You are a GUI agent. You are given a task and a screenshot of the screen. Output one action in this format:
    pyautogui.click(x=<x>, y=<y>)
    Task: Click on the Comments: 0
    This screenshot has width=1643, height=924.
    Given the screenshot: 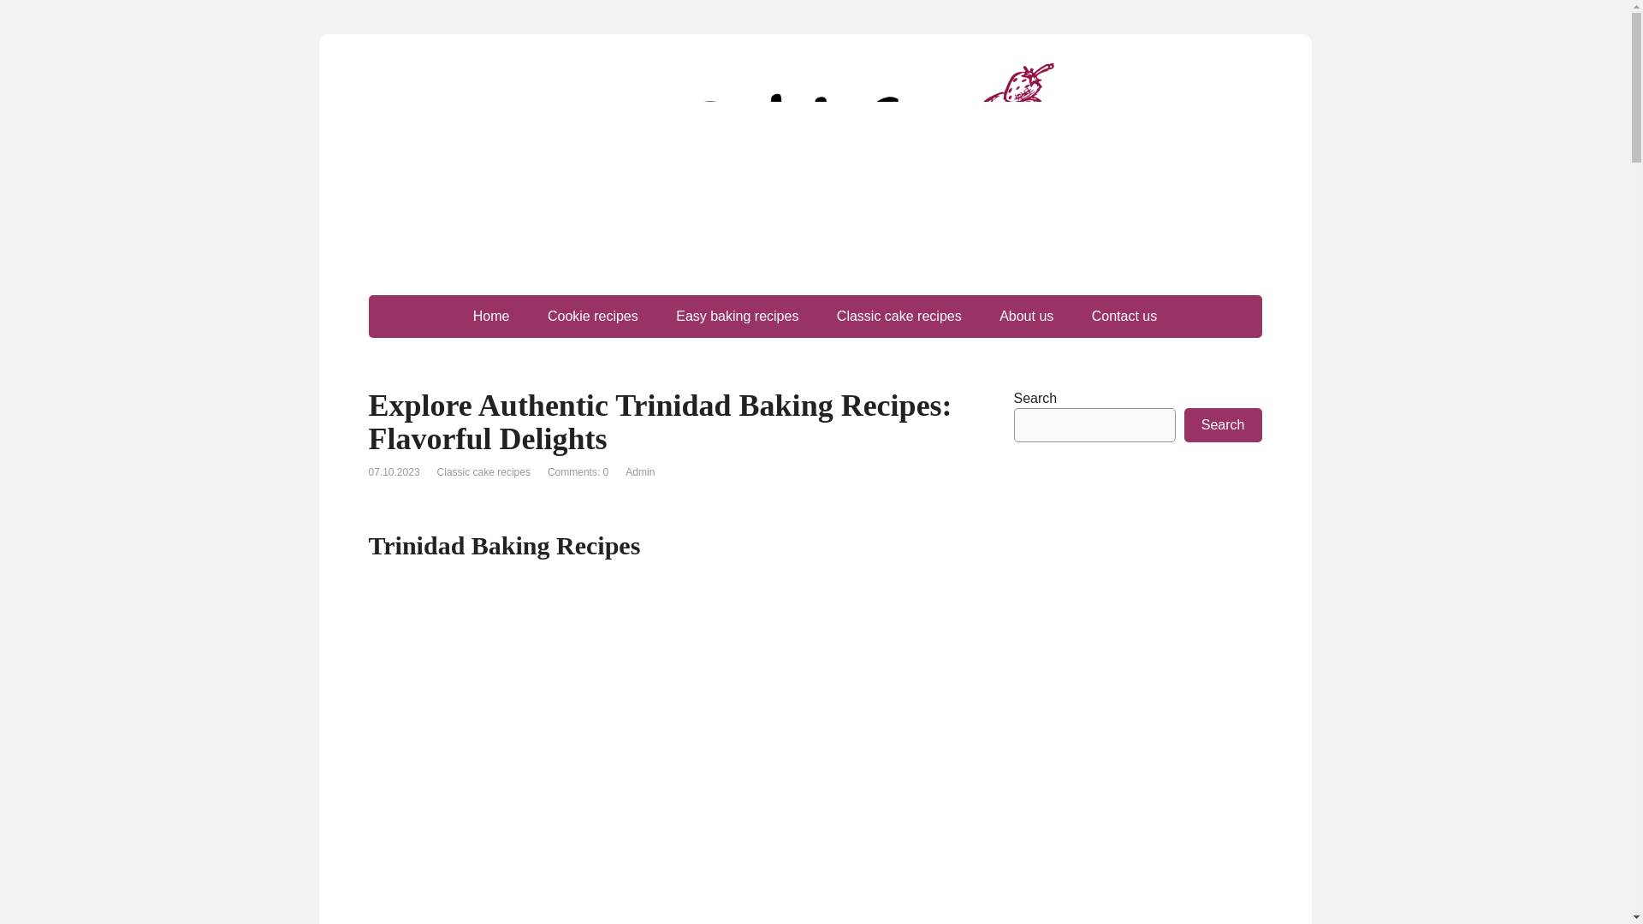 What is the action you would take?
    pyautogui.click(x=577, y=472)
    